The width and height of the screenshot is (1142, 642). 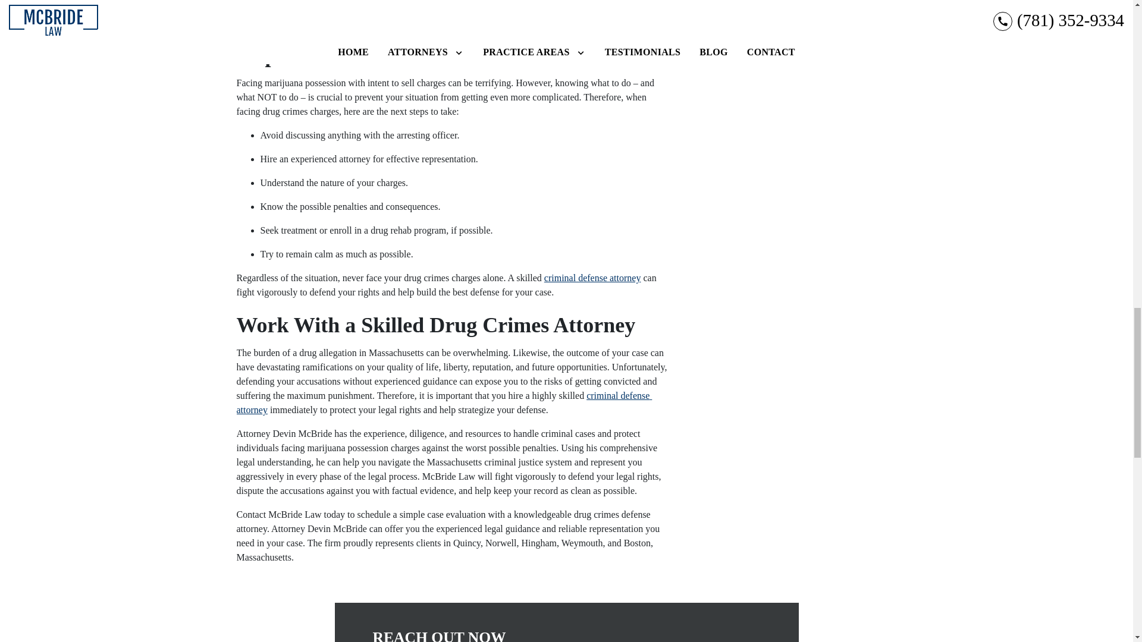 What do you see at coordinates (594, 278) in the screenshot?
I see `criminal defense attorney ` at bounding box center [594, 278].